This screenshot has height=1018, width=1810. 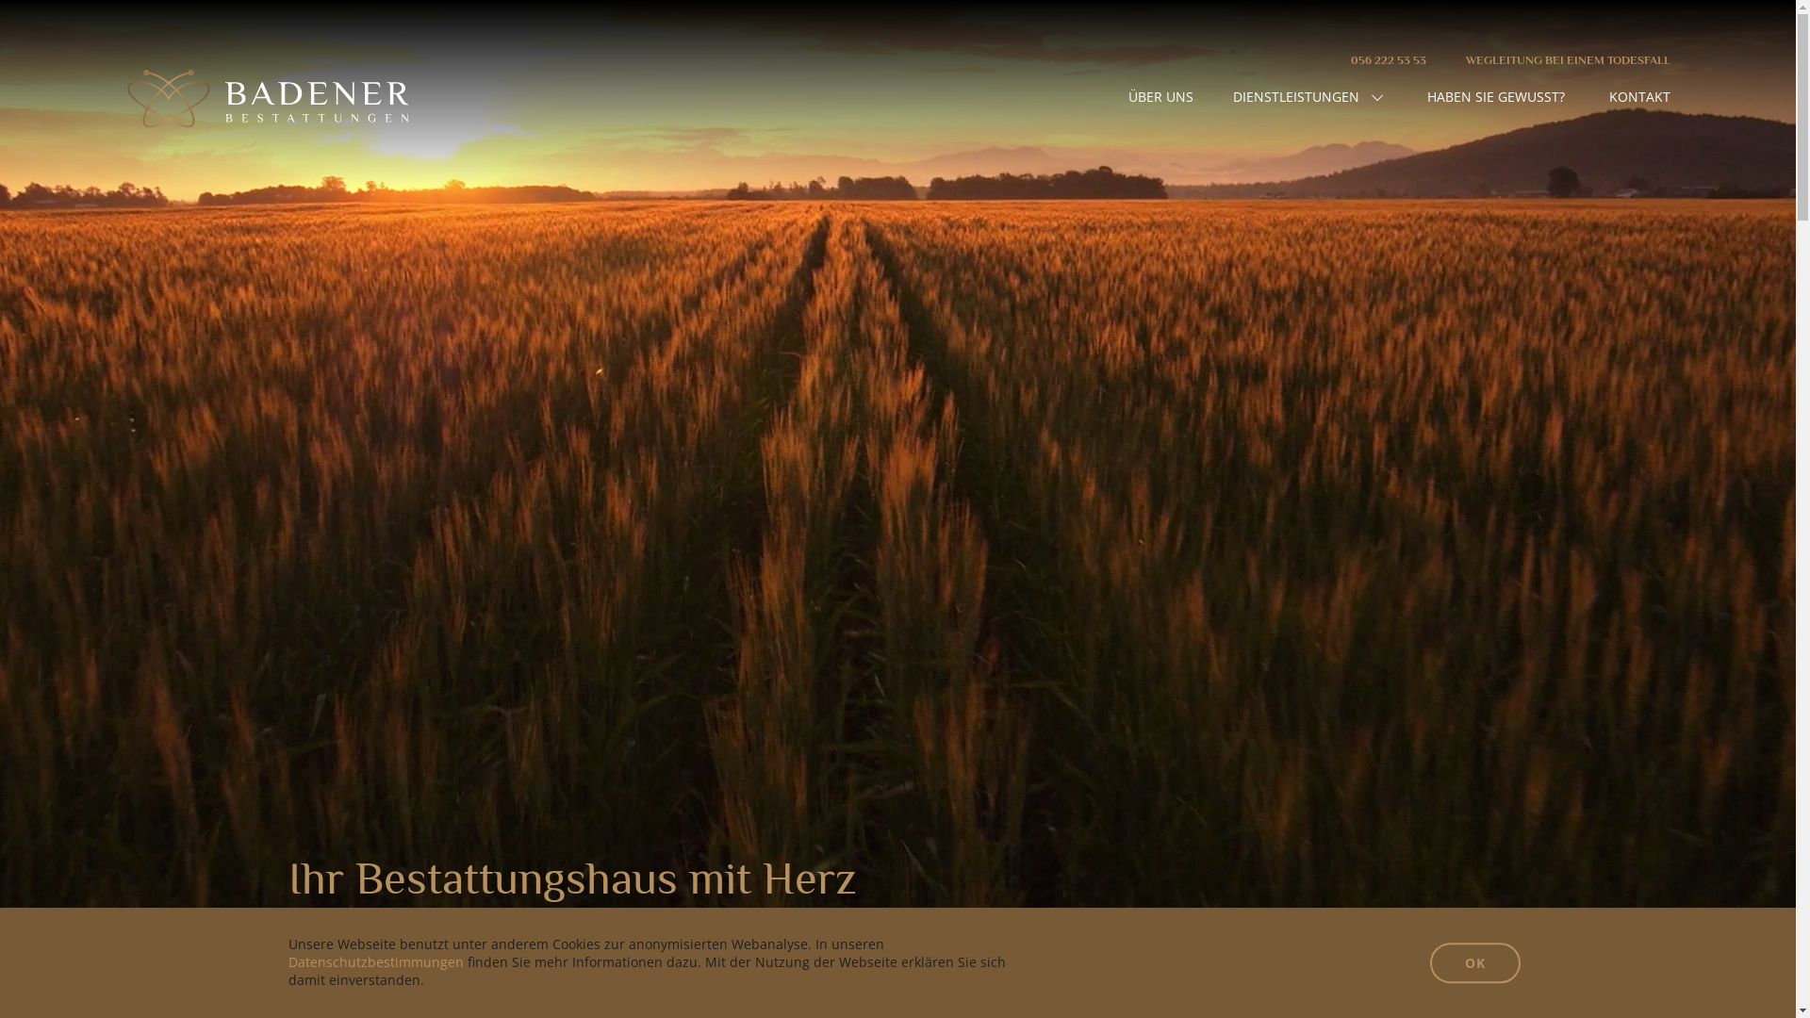 I want to click on OK, so click(x=1474, y=963).